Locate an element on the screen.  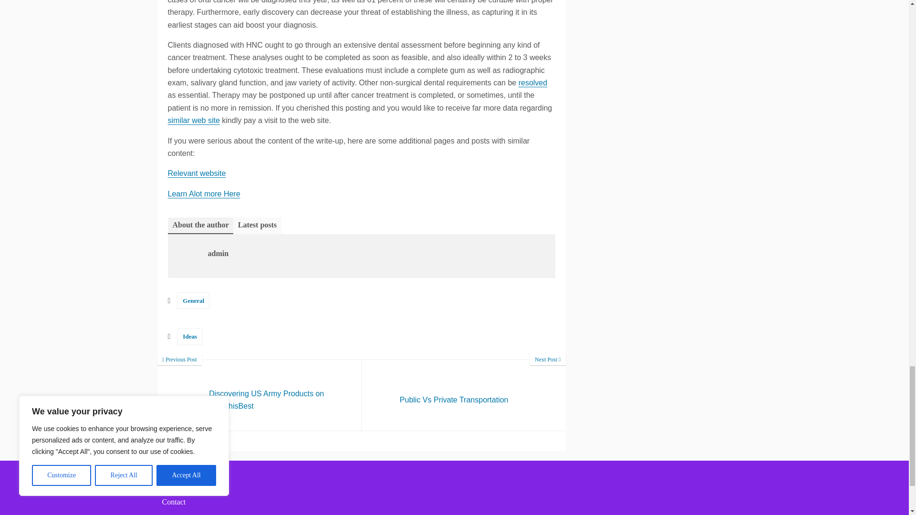
Ideas is located at coordinates (464, 395).